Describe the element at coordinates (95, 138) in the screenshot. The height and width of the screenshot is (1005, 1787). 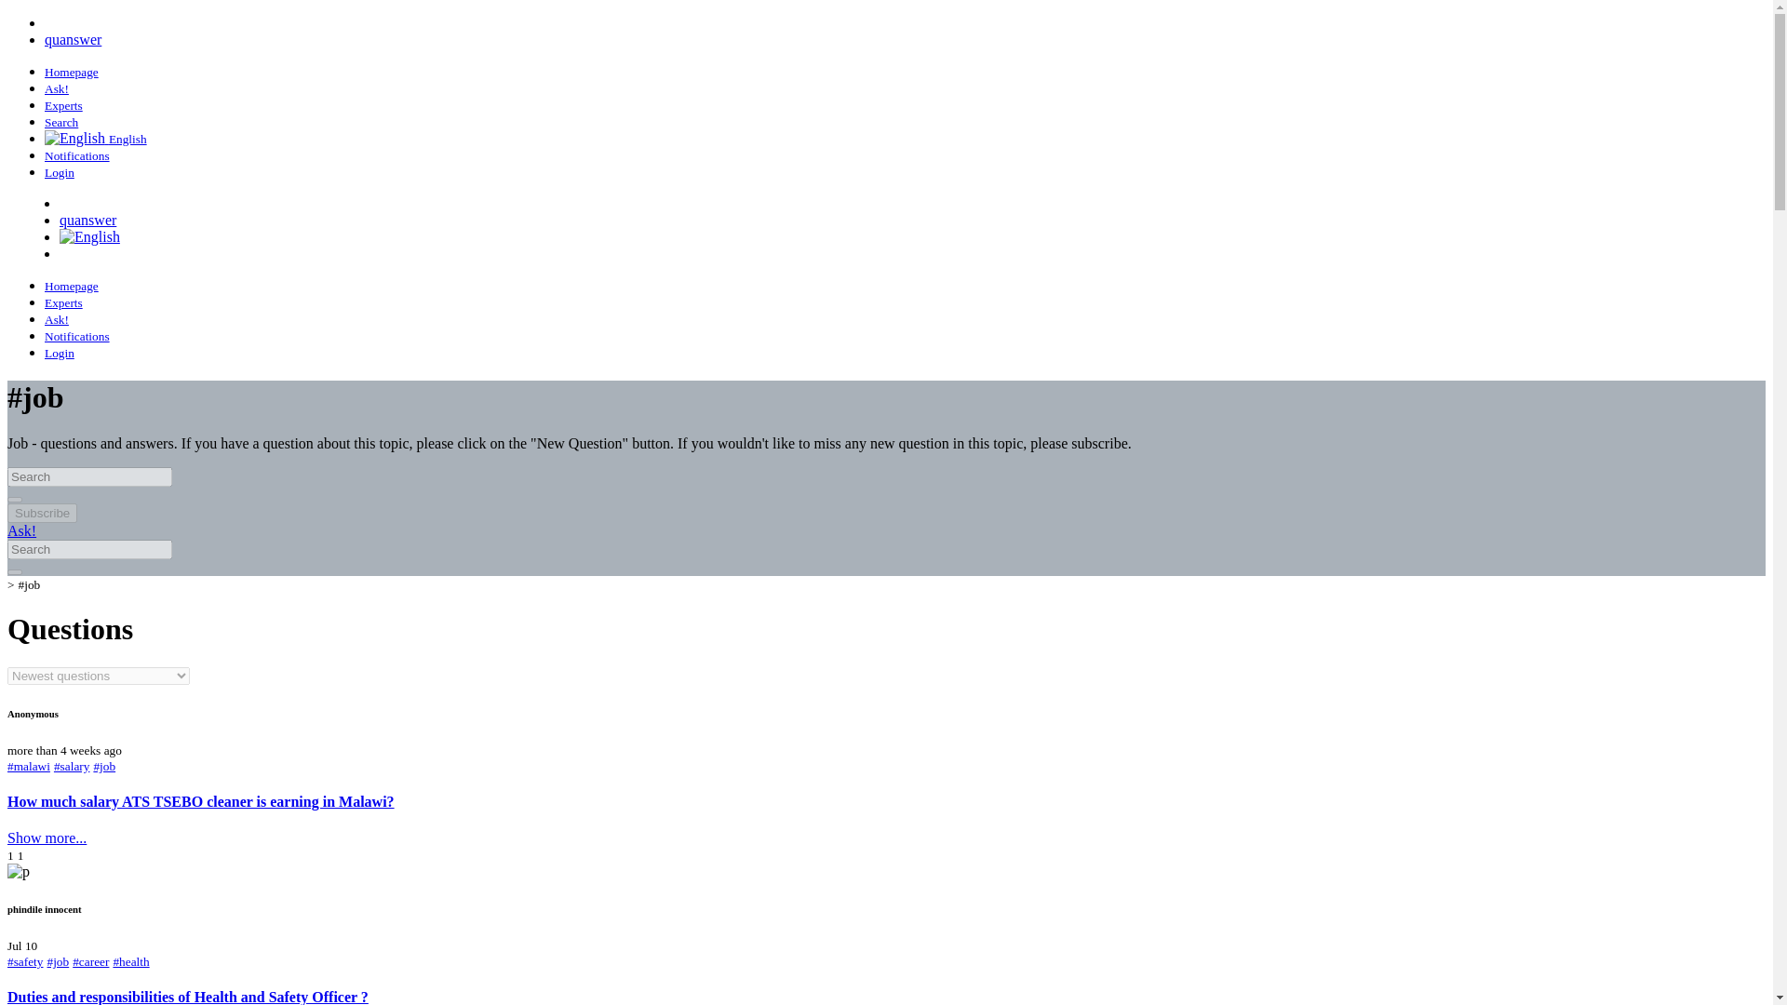
I see `English` at that location.